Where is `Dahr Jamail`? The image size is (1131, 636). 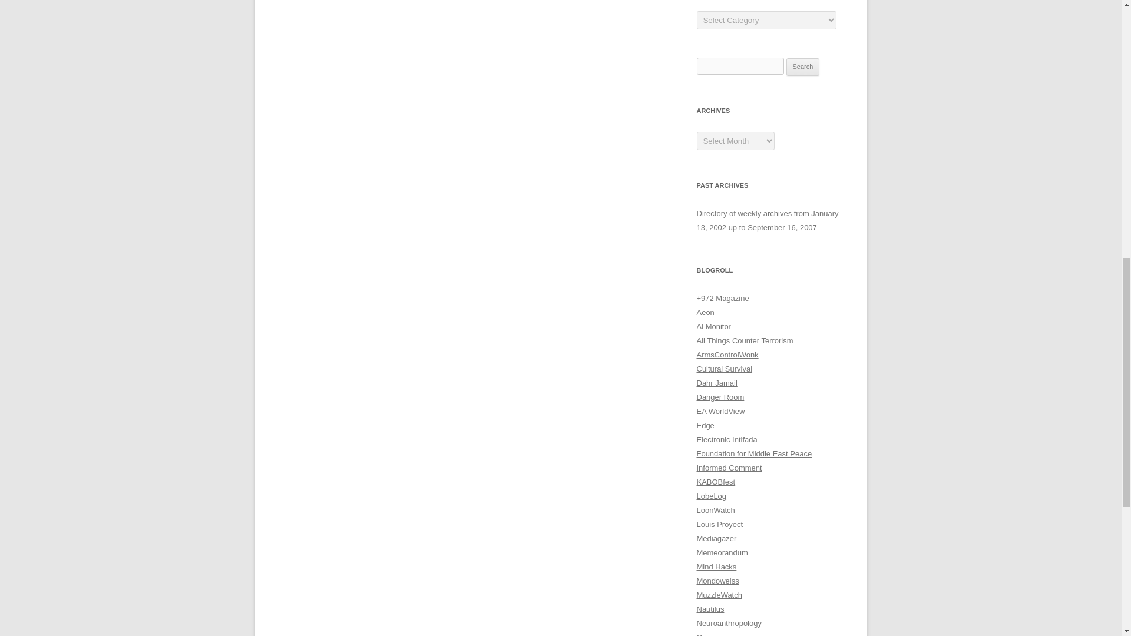 Dahr Jamail is located at coordinates (716, 383).